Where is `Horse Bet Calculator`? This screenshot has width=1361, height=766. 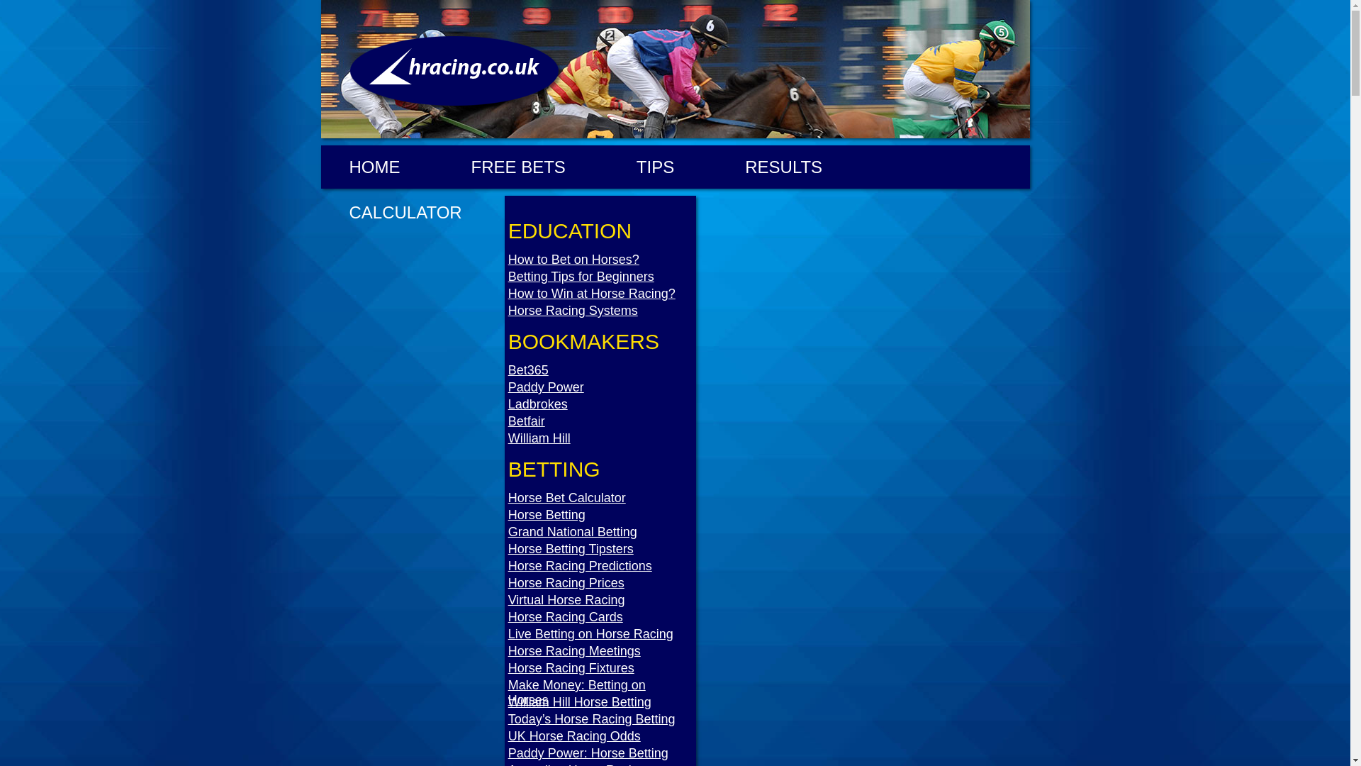
Horse Bet Calculator is located at coordinates (601, 498).